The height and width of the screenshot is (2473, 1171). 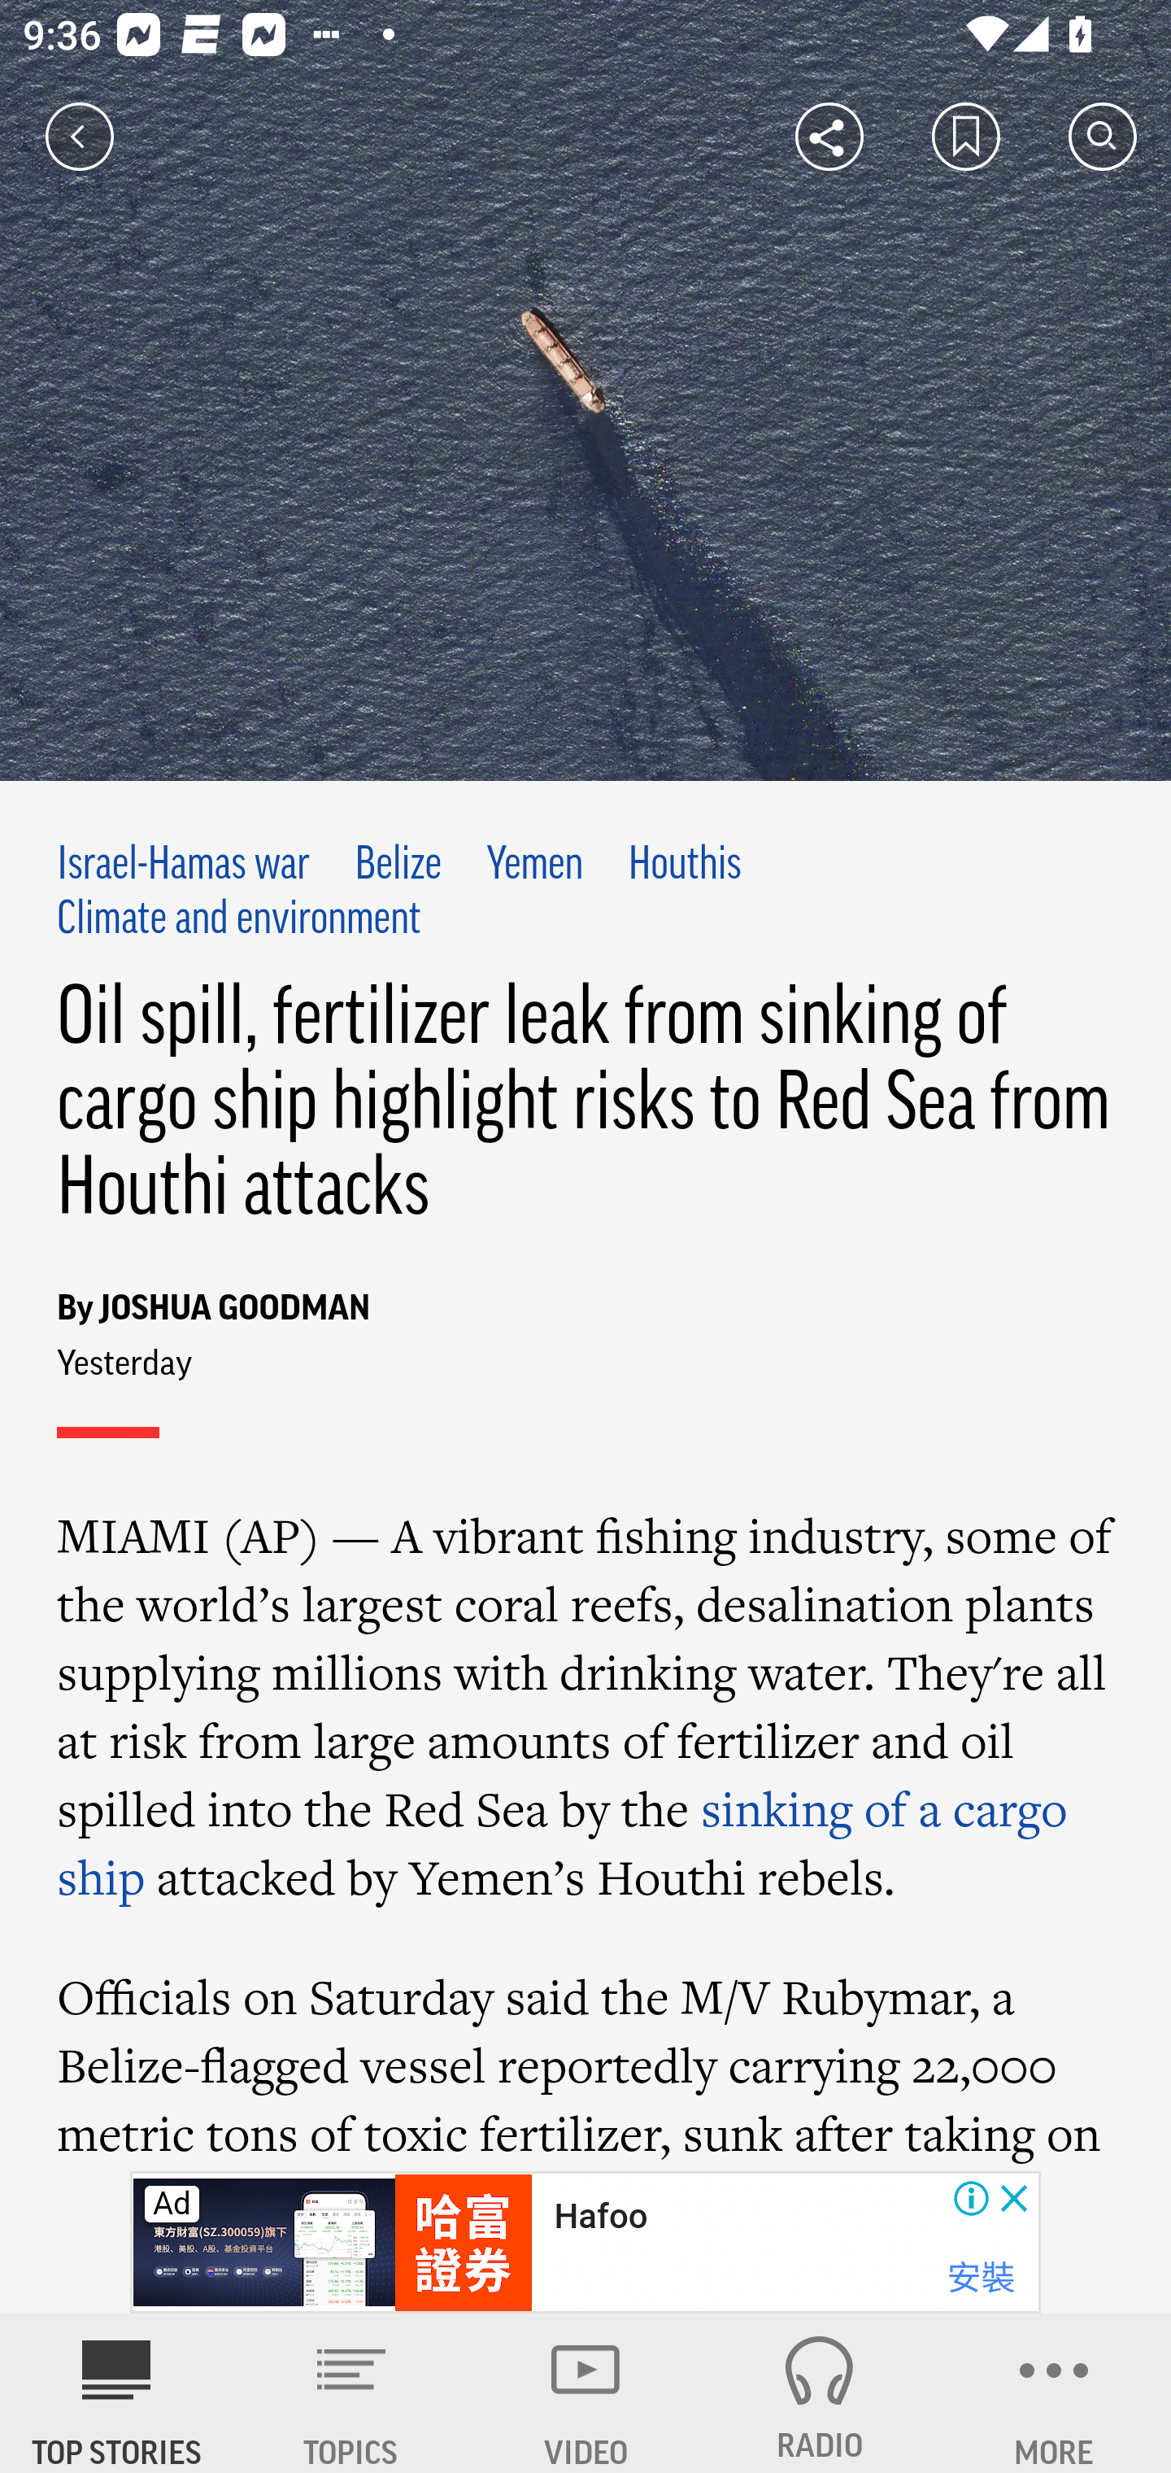 I want to click on 安裝, so click(x=981, y=2278).